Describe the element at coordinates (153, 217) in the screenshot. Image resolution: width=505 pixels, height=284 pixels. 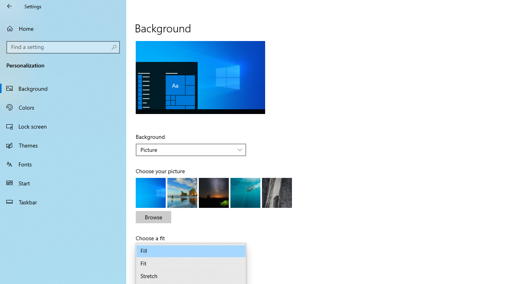
I see `Browse` at that location.